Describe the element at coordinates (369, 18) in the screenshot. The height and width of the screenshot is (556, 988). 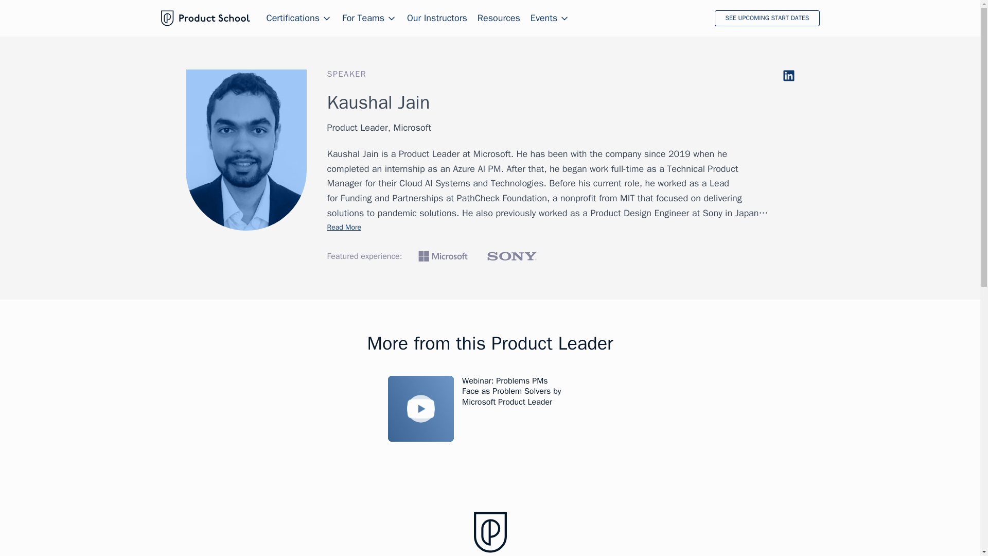
I see `For Teams` at that location.